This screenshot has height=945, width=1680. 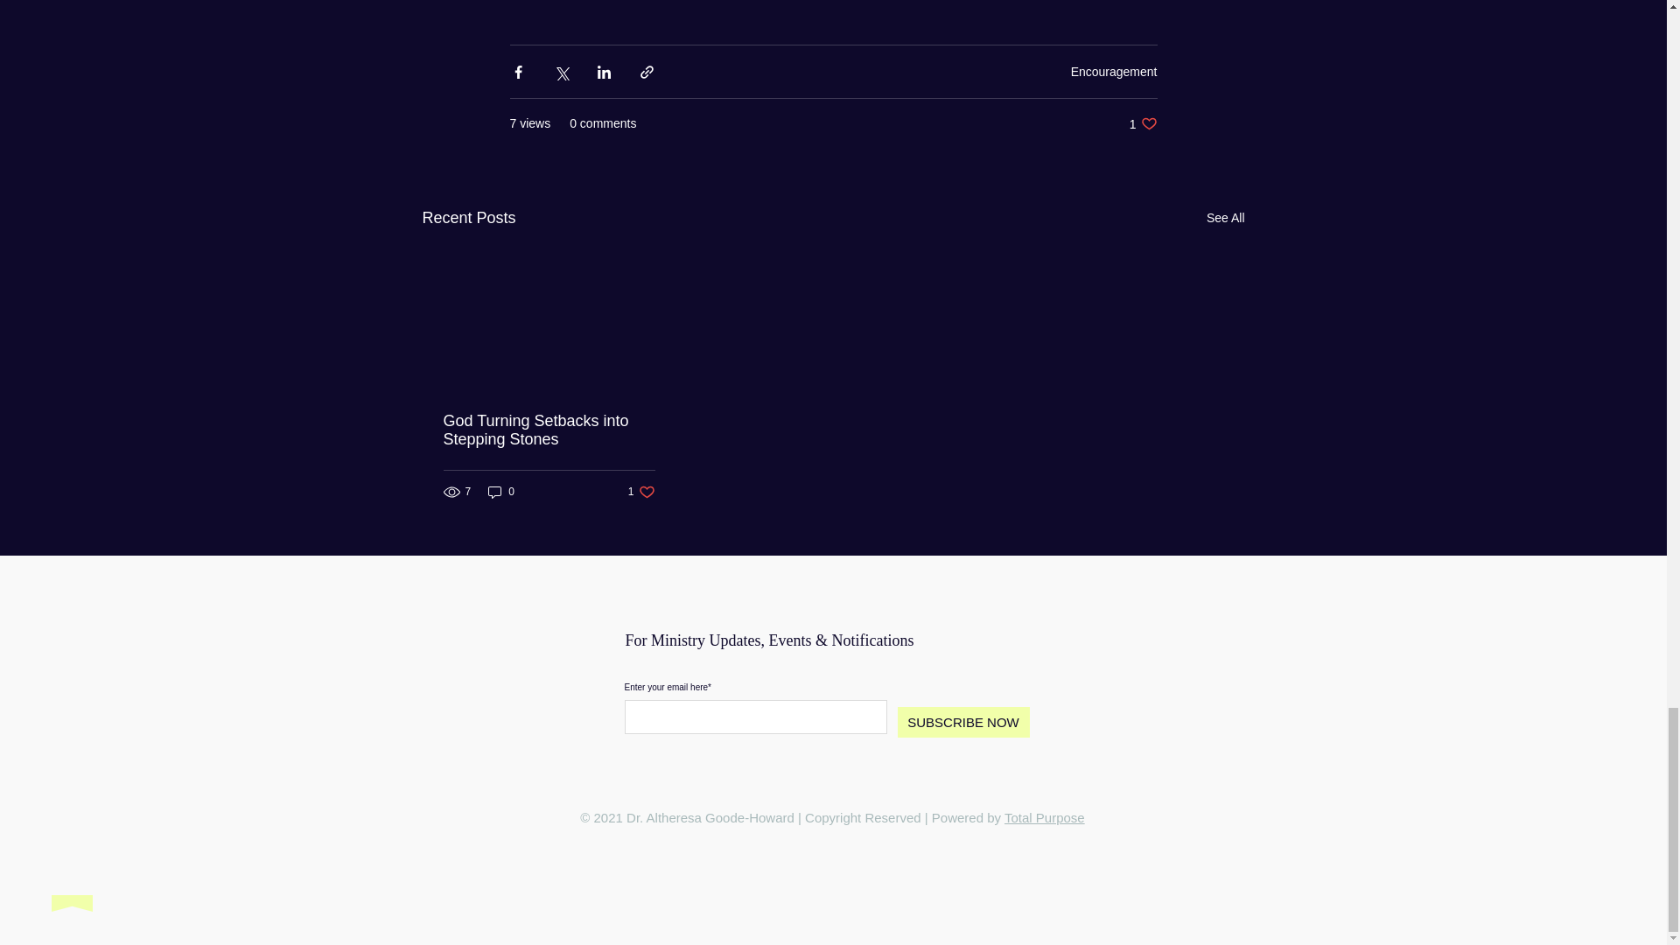 What do you see at coordinates (1225, 218) in the screenshot?
I see `0` at bounding box center [1225, 218].